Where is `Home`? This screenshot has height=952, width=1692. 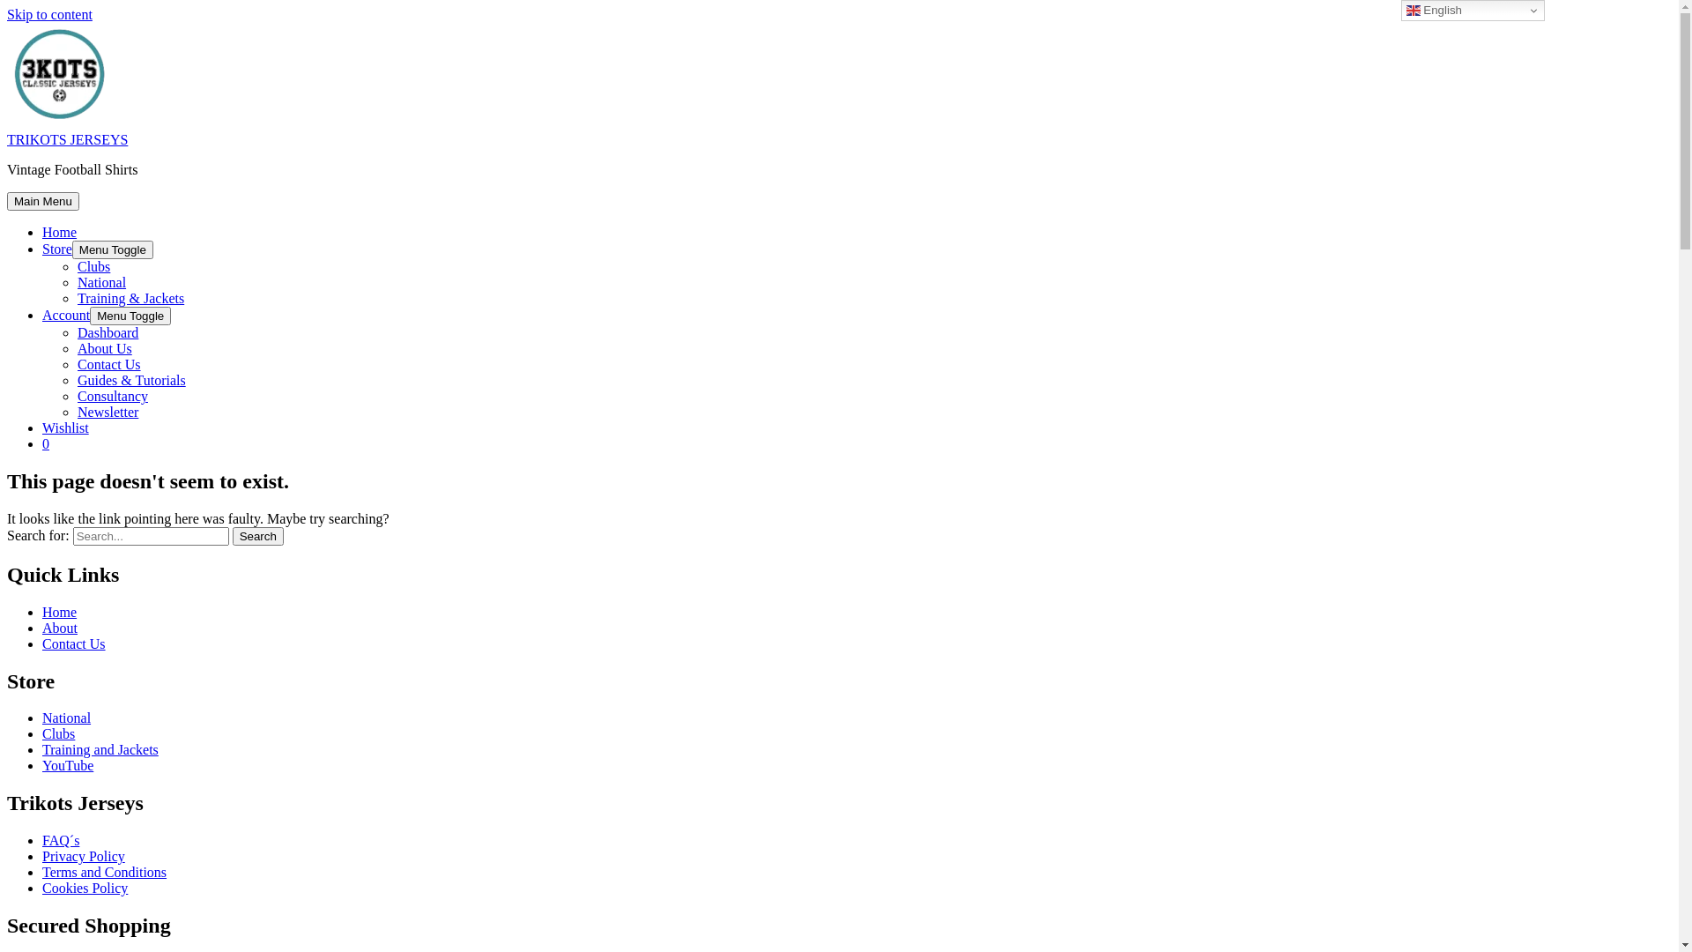
Home is located at coordinates (60, 612).